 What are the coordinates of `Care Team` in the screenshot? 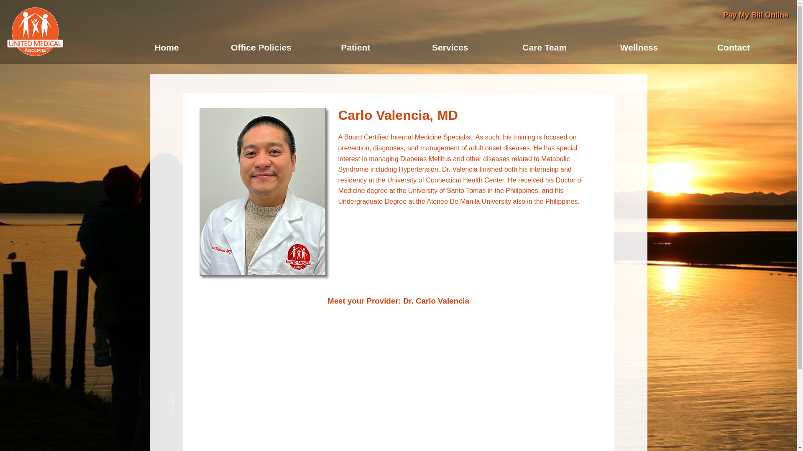 It's located at (544, 48).